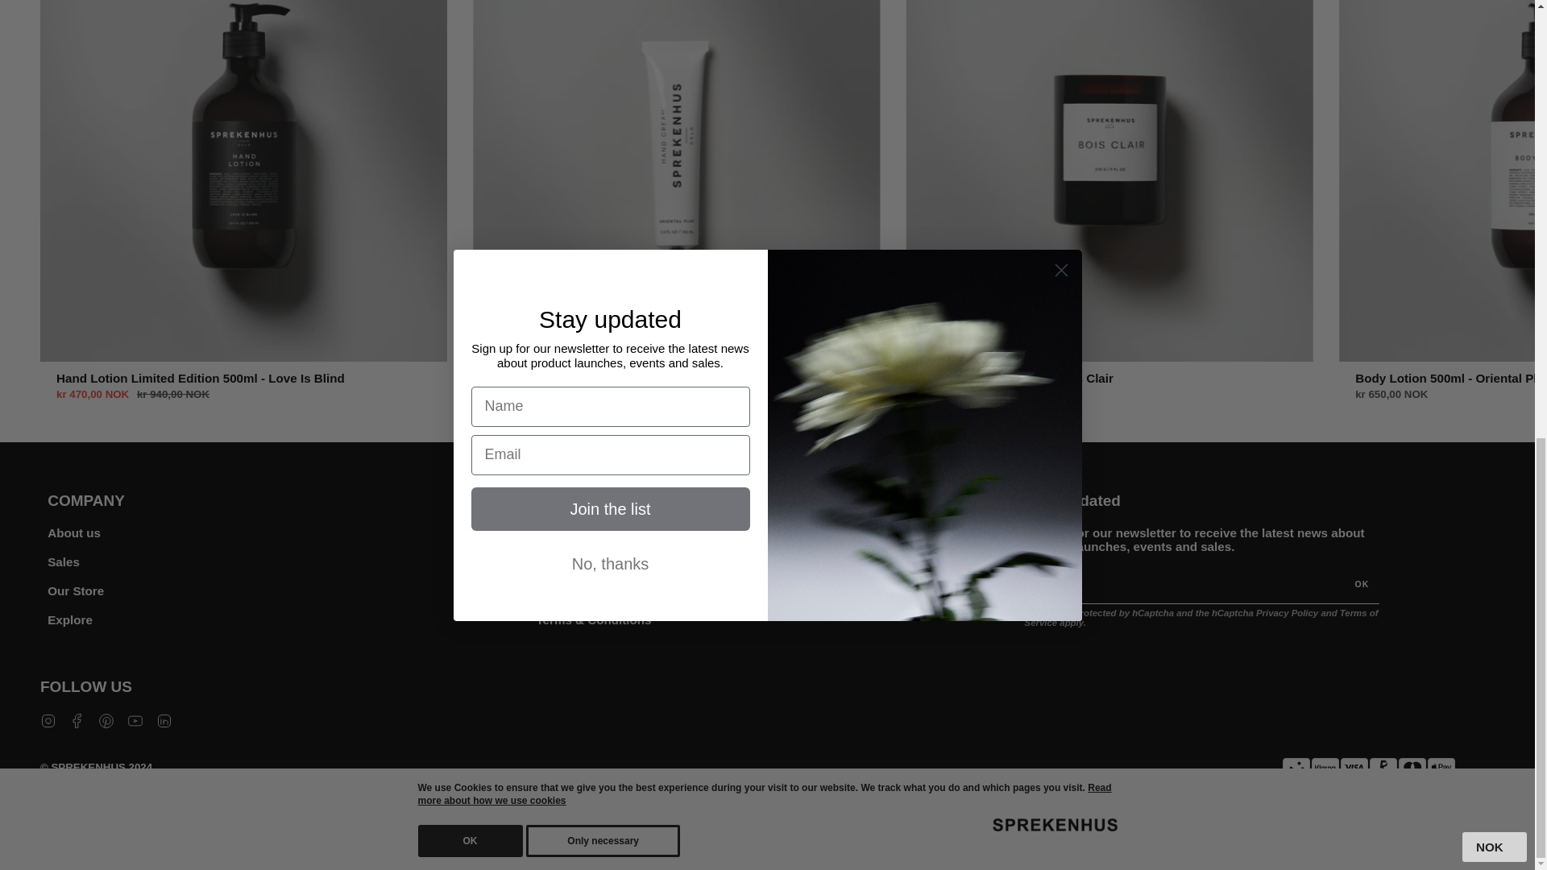 The image size is (1547, 870). What do you see at coordinates (77, 719) in the screenshot?
I see `SPREKENHUS on Facebook` at bounding box center [77, 719].